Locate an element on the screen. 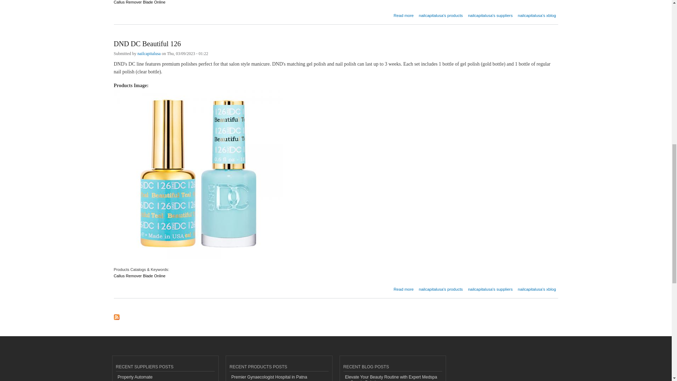  Read nailcapitalusa's latest suppliers entries. is located at coordinates (490, 13).